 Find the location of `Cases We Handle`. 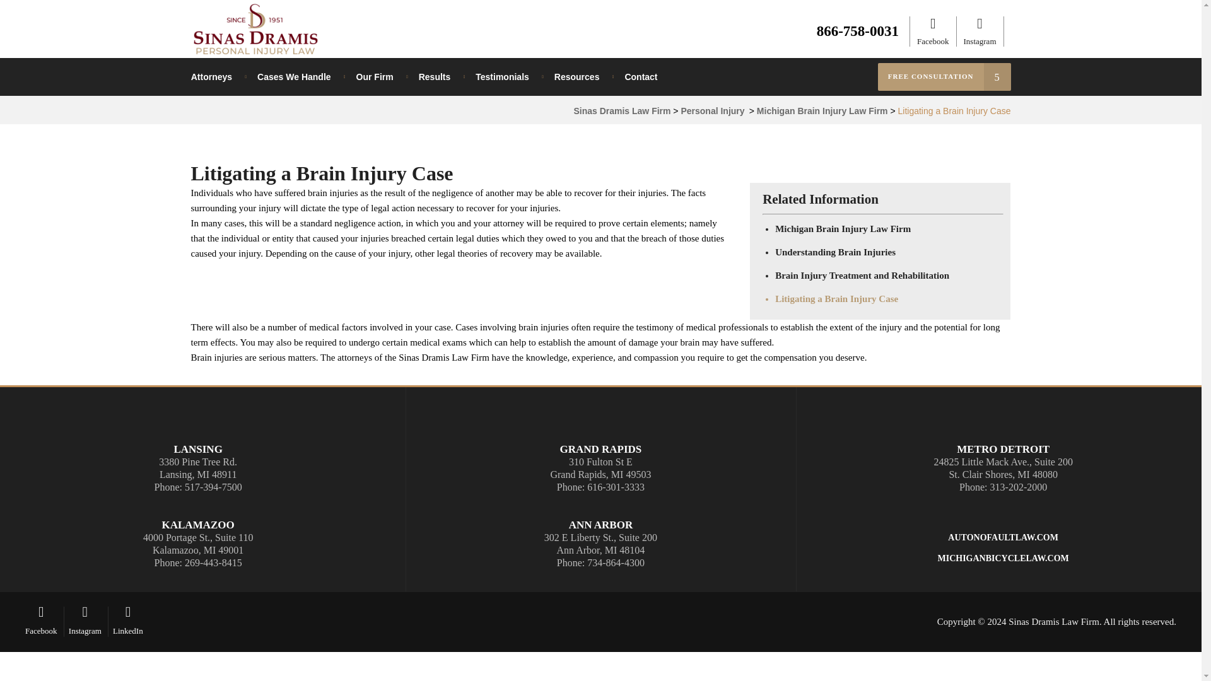

Cases We Handle is located at coordinates (293, 77).